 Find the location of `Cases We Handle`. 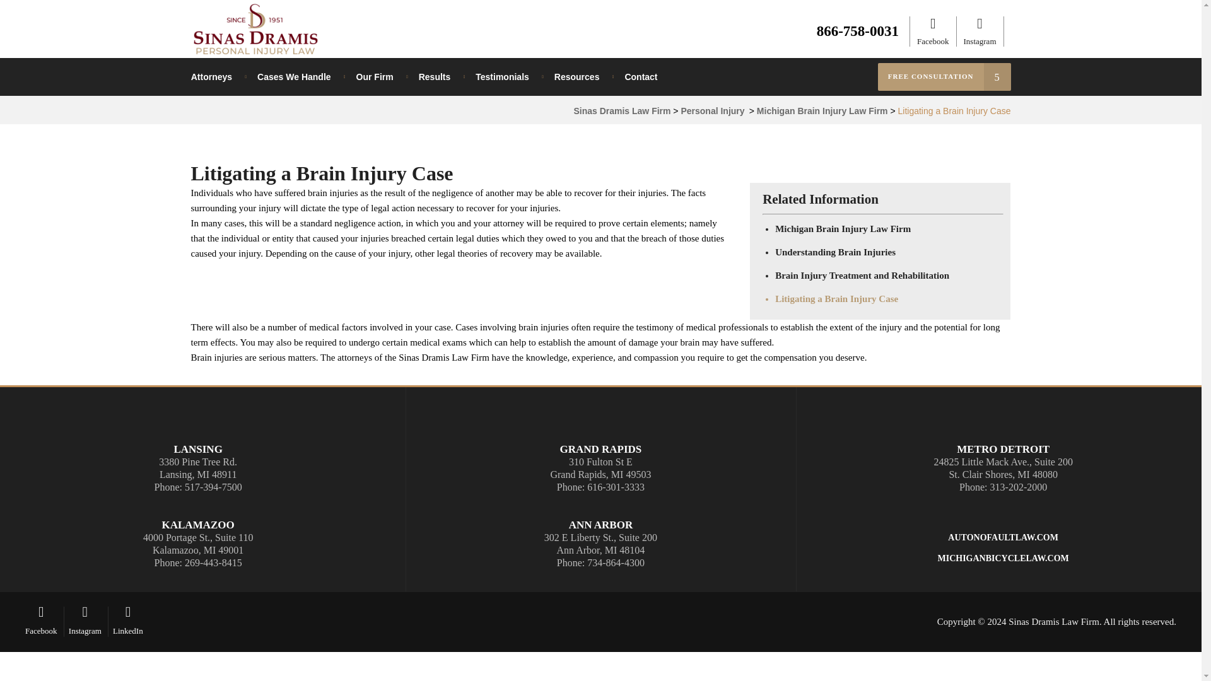

Cases We Handle is located at coordinates (293, 77).